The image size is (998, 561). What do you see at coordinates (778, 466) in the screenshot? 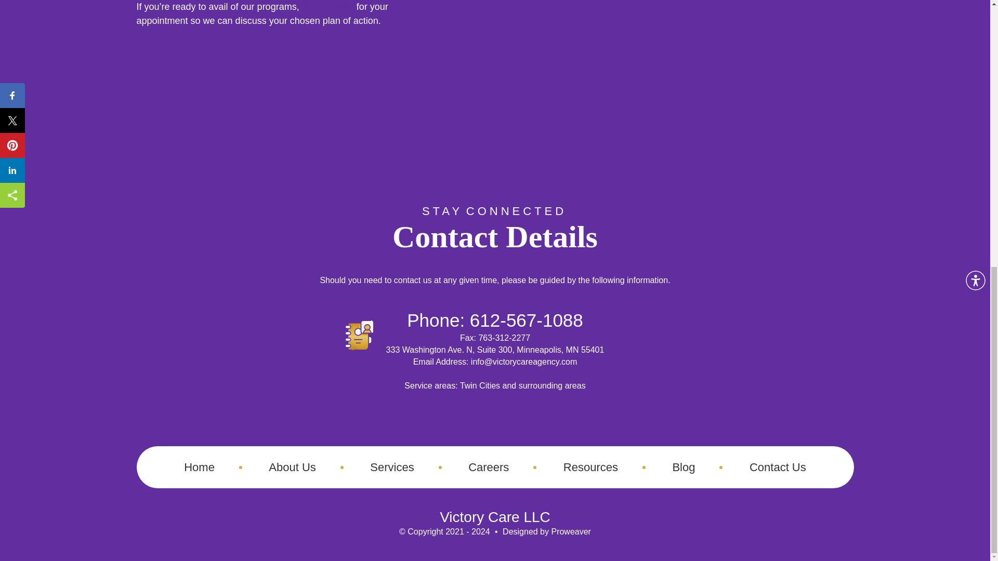
I see `Contact Us` at bounding box center [778, 466].